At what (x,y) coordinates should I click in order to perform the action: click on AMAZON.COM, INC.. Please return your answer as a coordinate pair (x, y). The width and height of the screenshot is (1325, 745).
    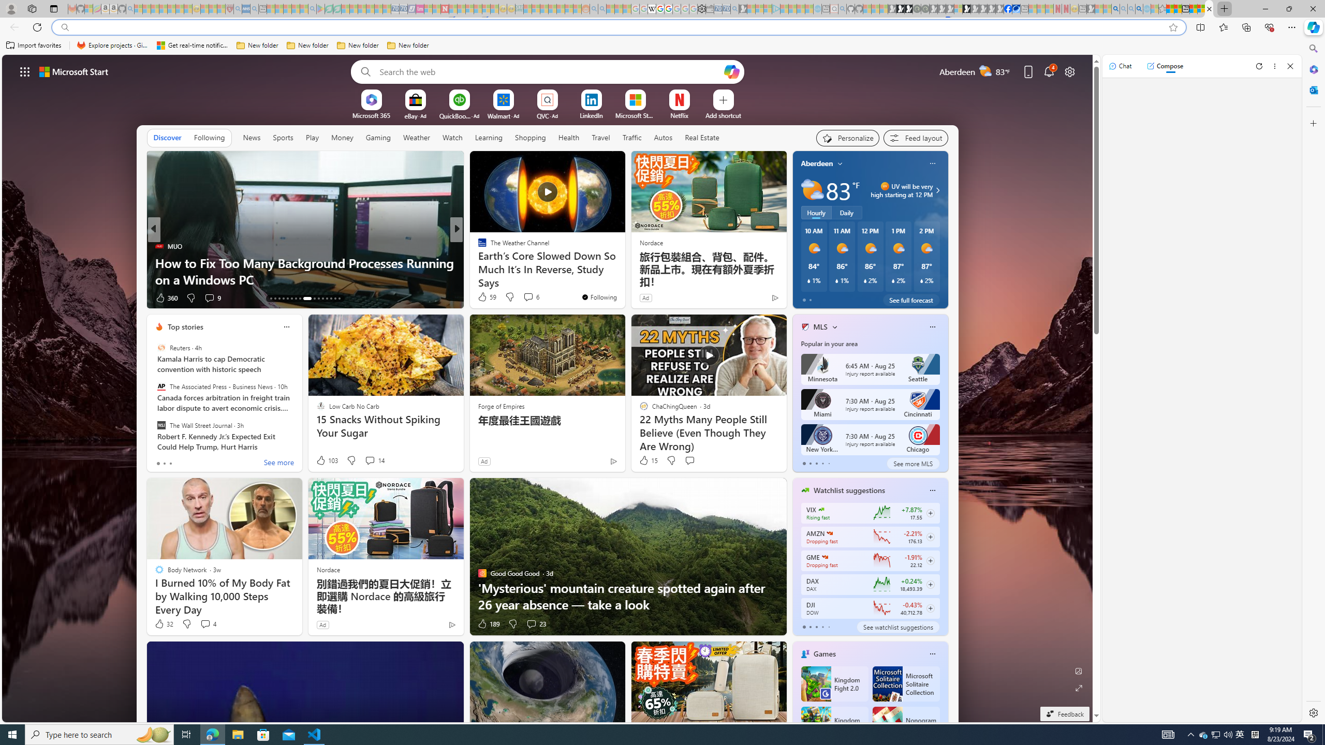
    Looking at the image, I should click on (829, 533).